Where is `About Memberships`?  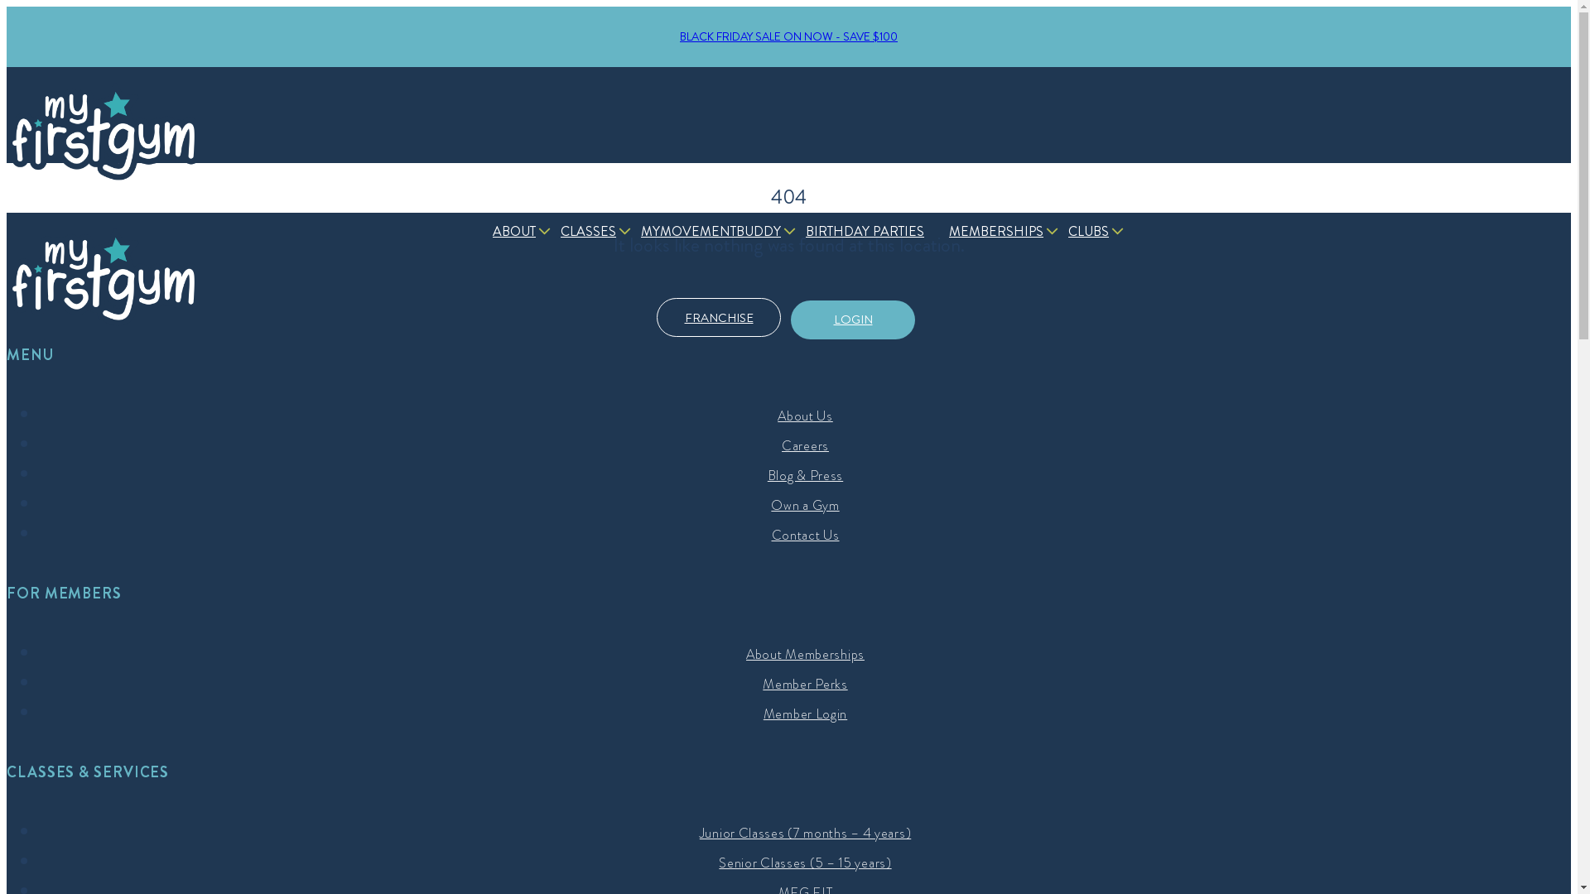
About Memberships is located at coordinates (805, 654).